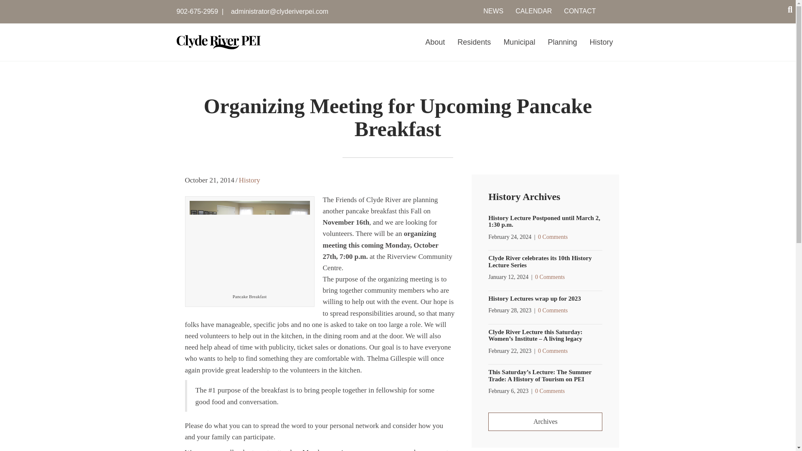  Describe the element at coordinates (544, 221) in the screenshot. I see `History Lecture Postponed until March 2, 1:30 p.m.` at that location.